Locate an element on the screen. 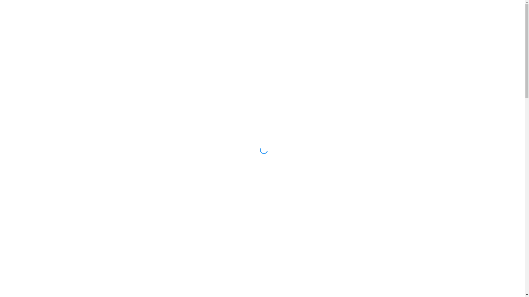  CAREERS is located at coordinates (299, 12).